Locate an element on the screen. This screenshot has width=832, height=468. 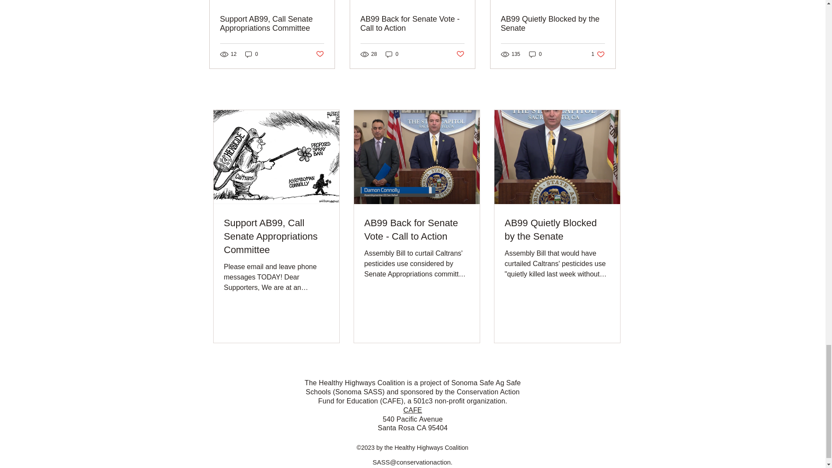
0 is located at coordinates (251, 54).